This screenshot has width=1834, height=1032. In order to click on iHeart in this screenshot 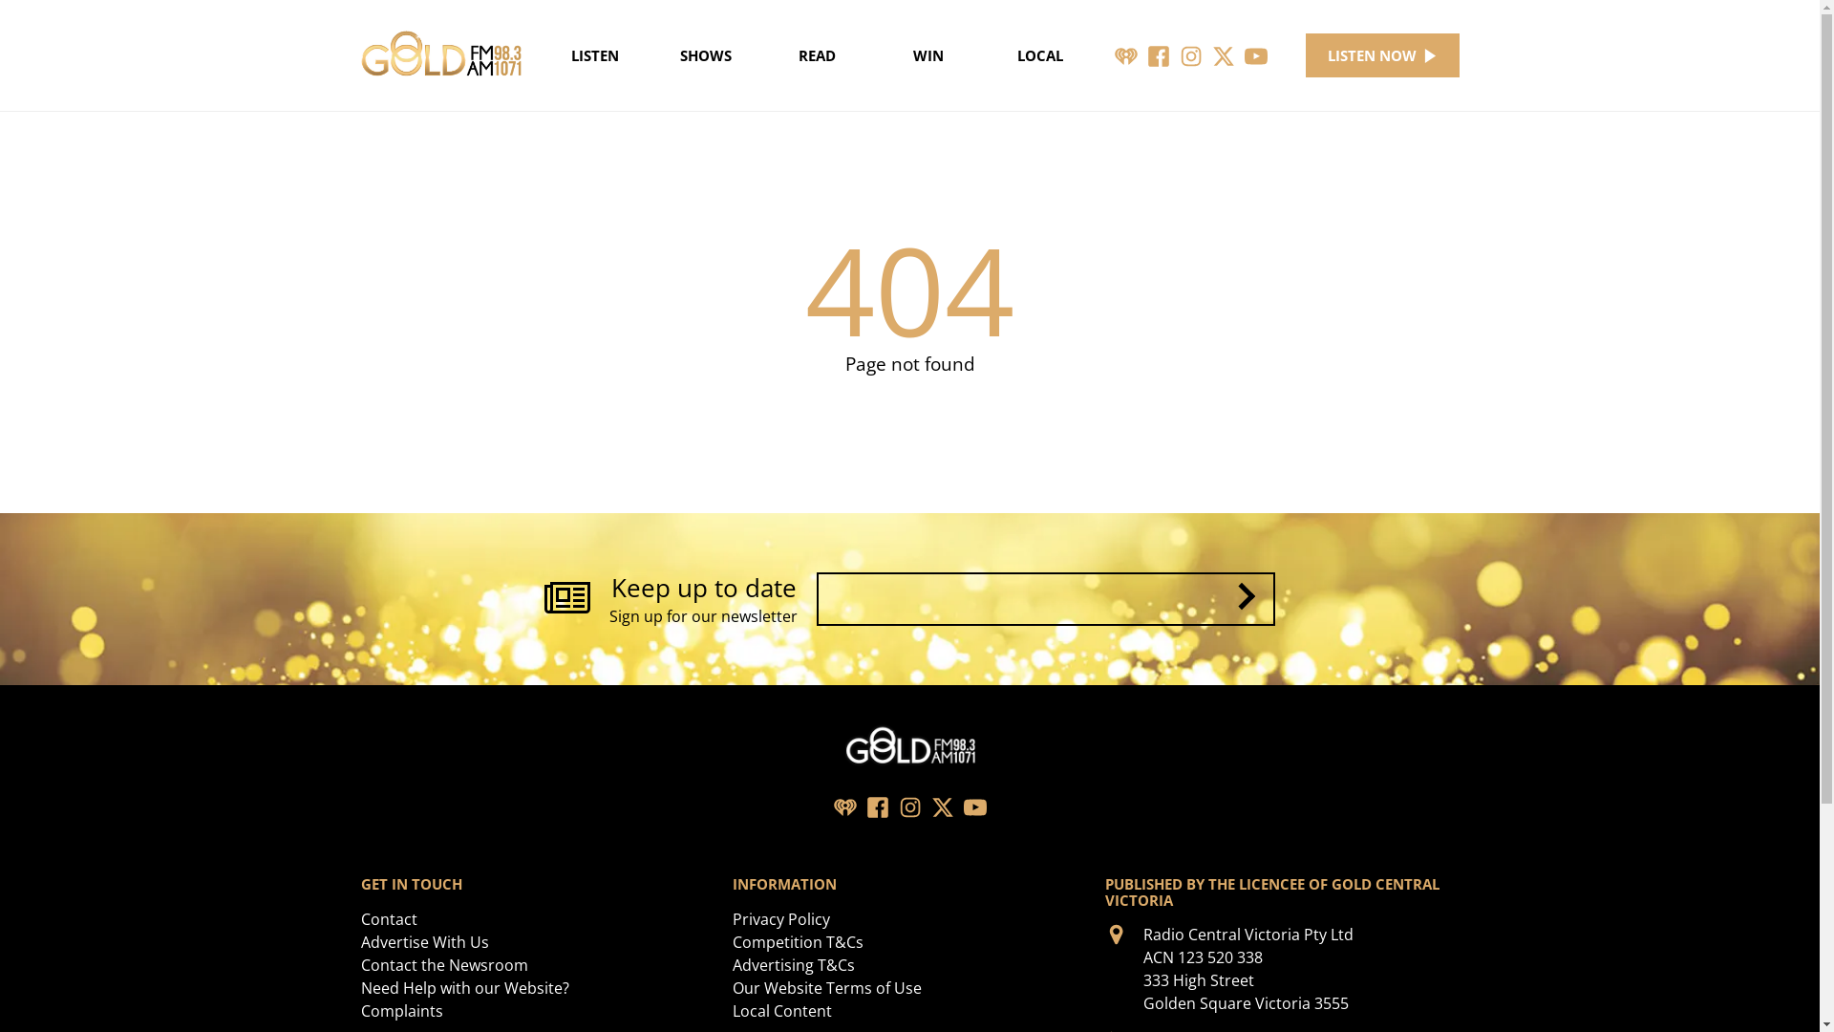, I will do `click(1126, 55)`.